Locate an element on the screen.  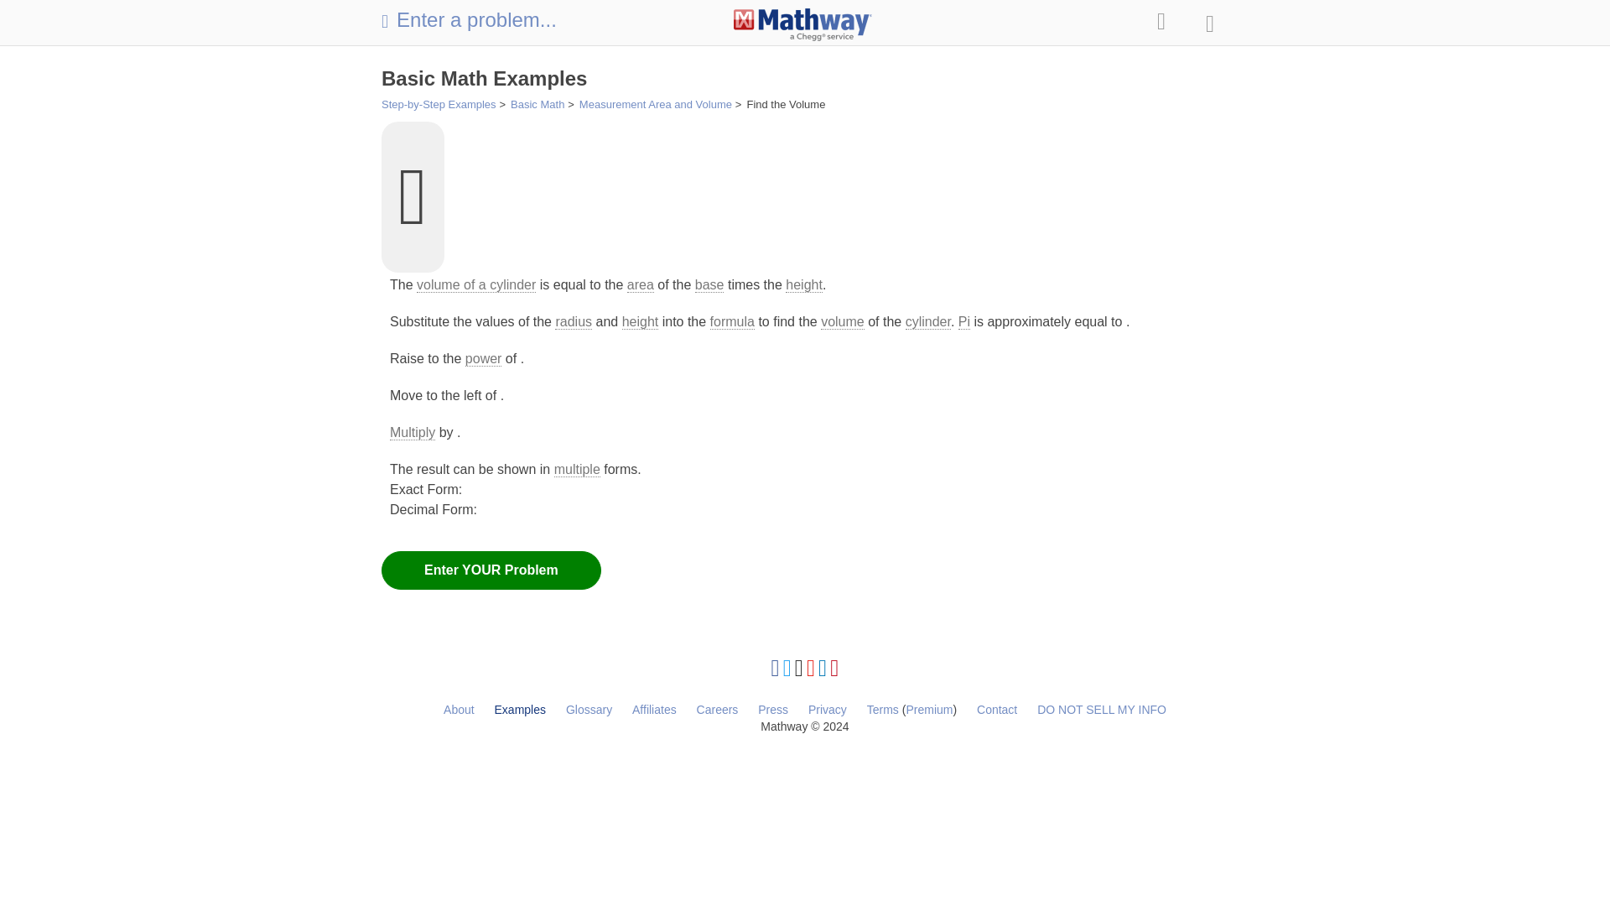
Glossary is located at coordinates (589, 710).